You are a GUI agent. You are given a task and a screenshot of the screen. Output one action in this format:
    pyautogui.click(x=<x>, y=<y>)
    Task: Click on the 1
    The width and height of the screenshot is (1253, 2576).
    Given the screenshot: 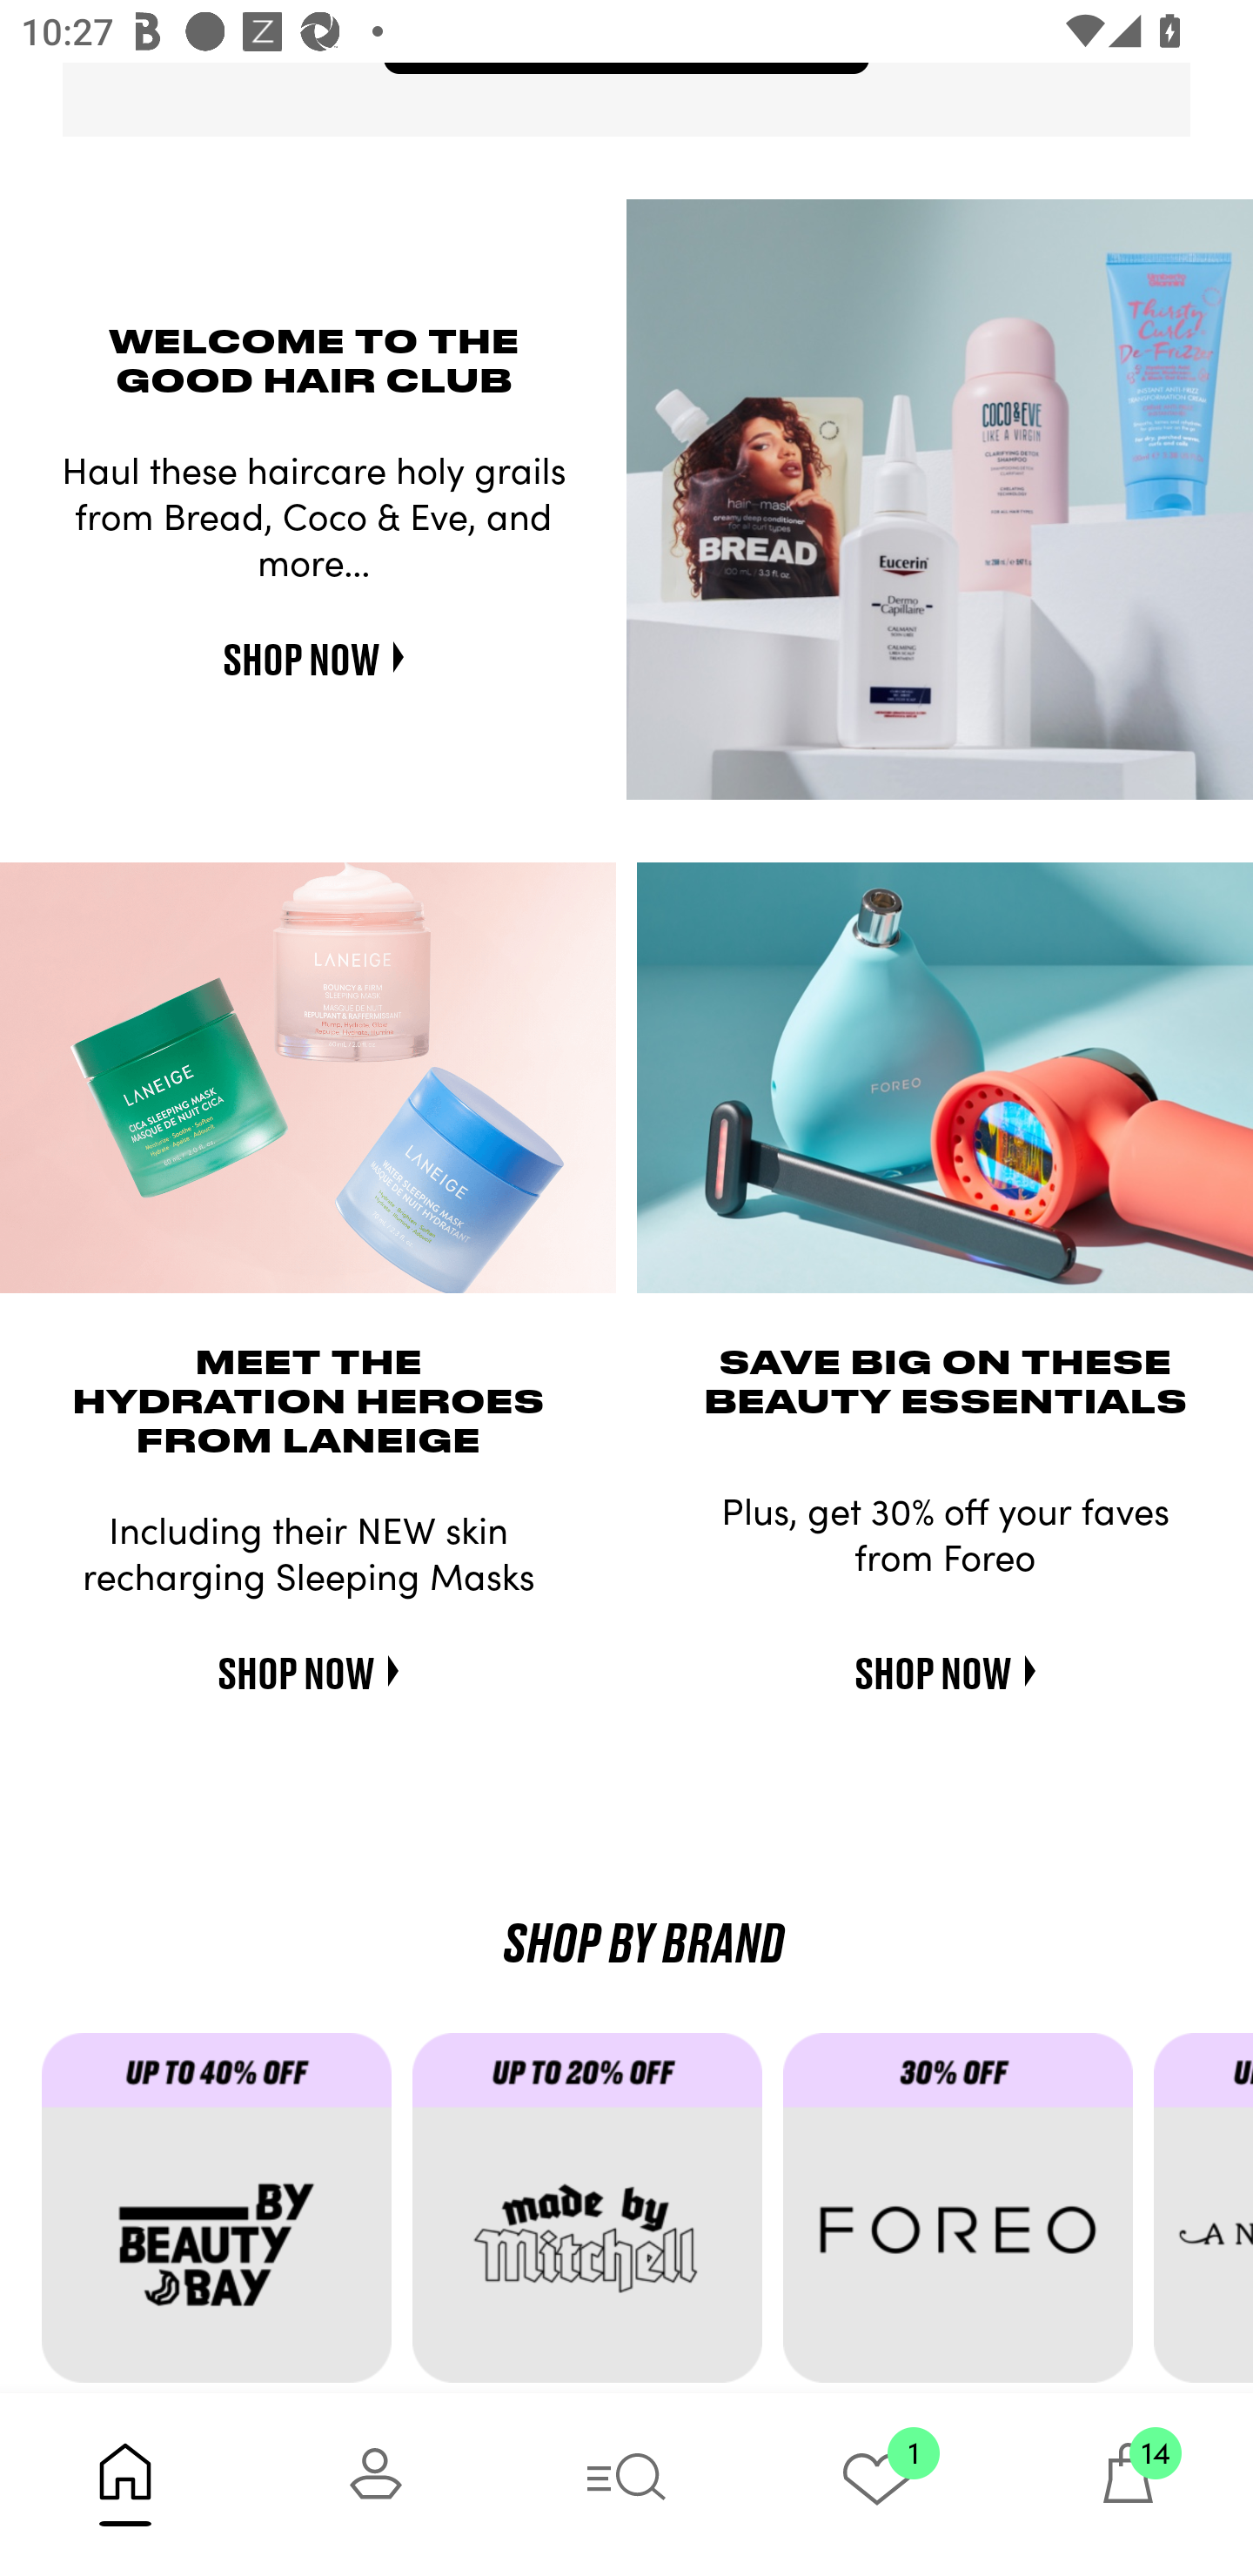 What is the action you would take?
    pyautogui.click(x=877, y=2484)
    